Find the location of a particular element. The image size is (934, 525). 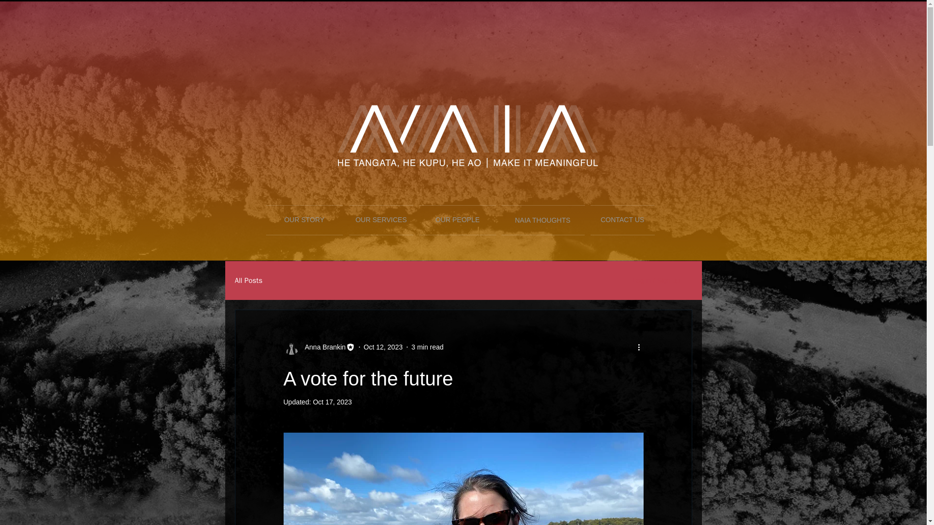

Oct 17, 2023 is located at coordinates (332, 402).